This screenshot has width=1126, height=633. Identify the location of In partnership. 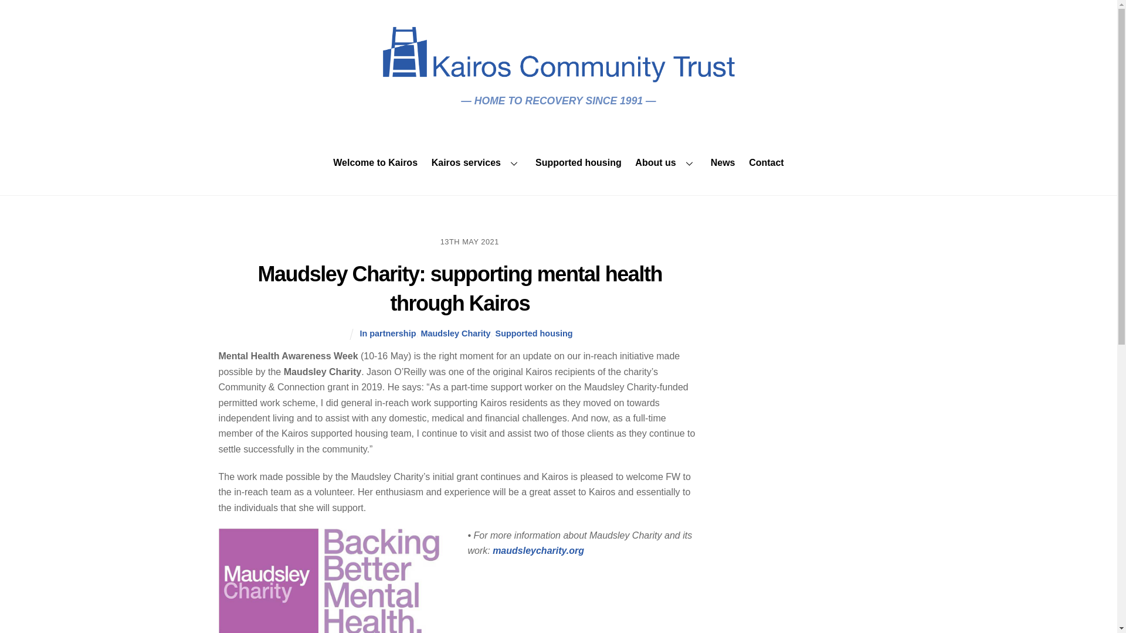
(387, 333).